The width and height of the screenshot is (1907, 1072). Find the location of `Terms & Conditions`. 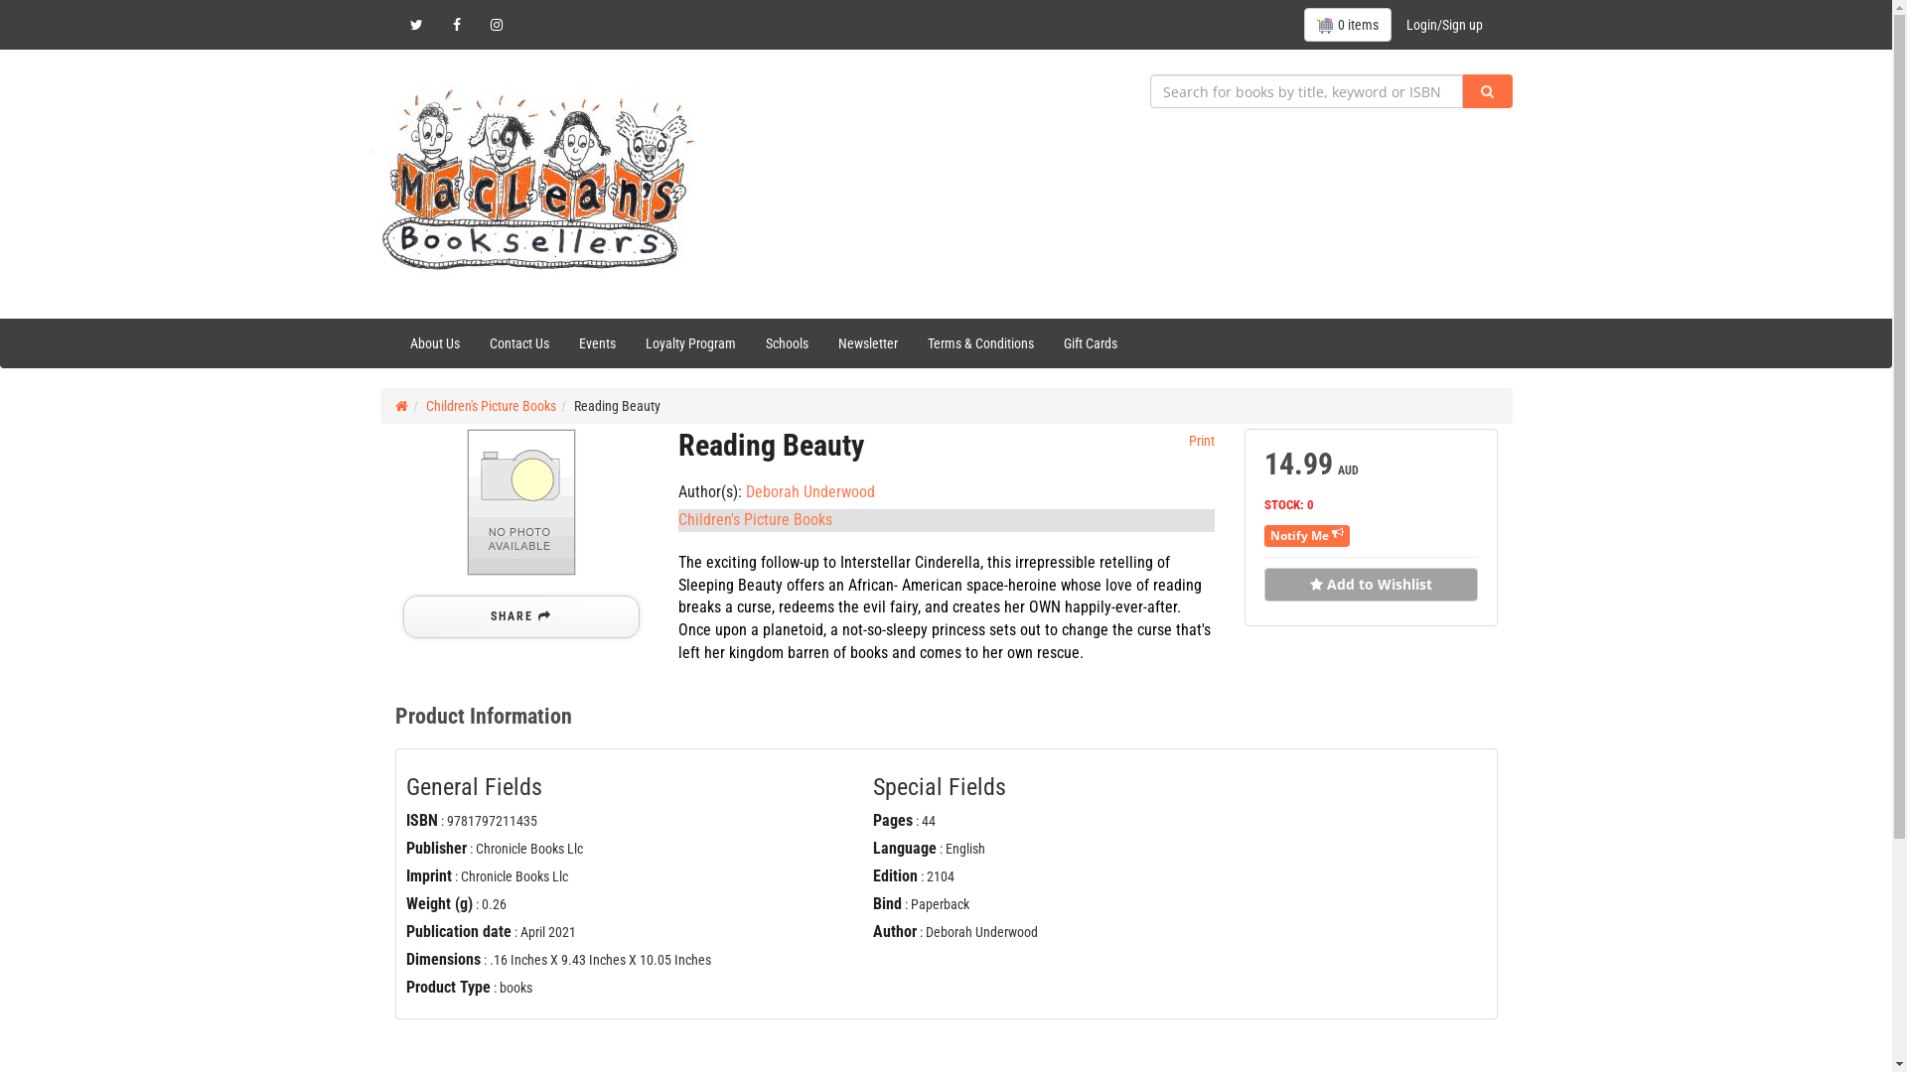

Terms & Conditions is located at coordinates (979, 343).